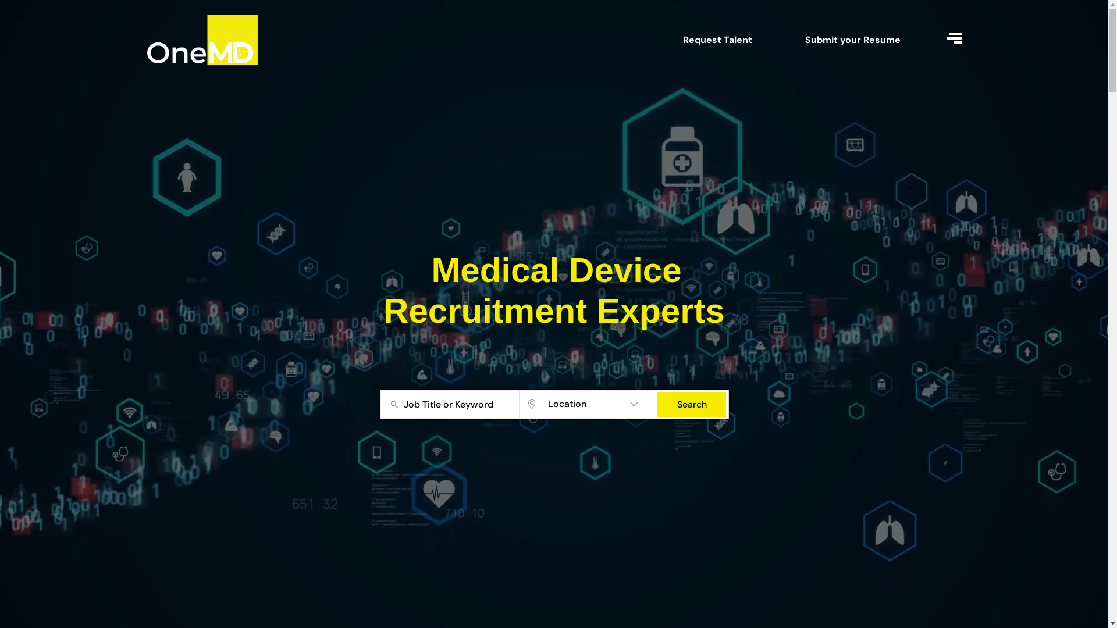 This screenshot has height=628, width=1117. I want to click on Submit your Resume, so click(853, 40).